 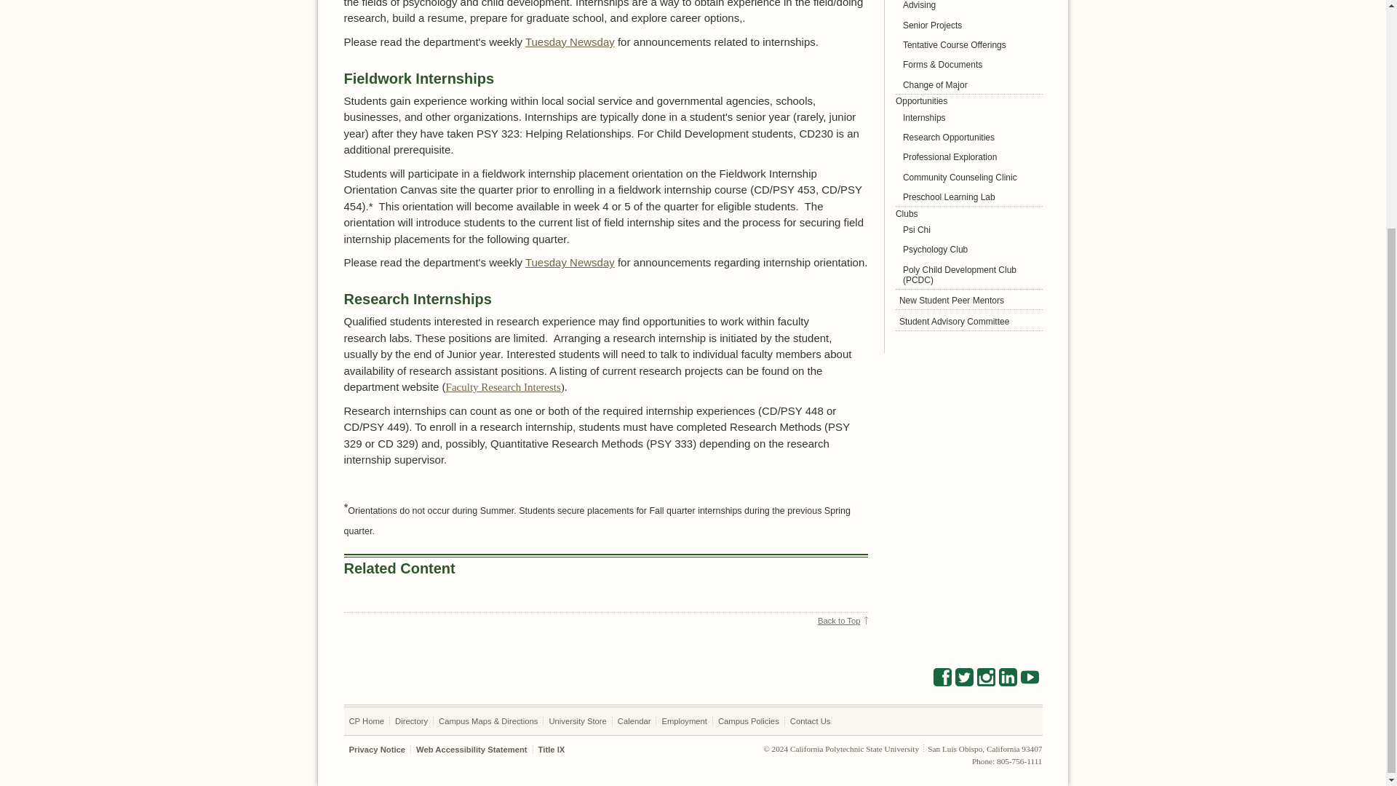 What do you see at coordinates (968, 196) in the screenshot?
I see `Preschool Learning Lab` at bounding box center [968, 196].